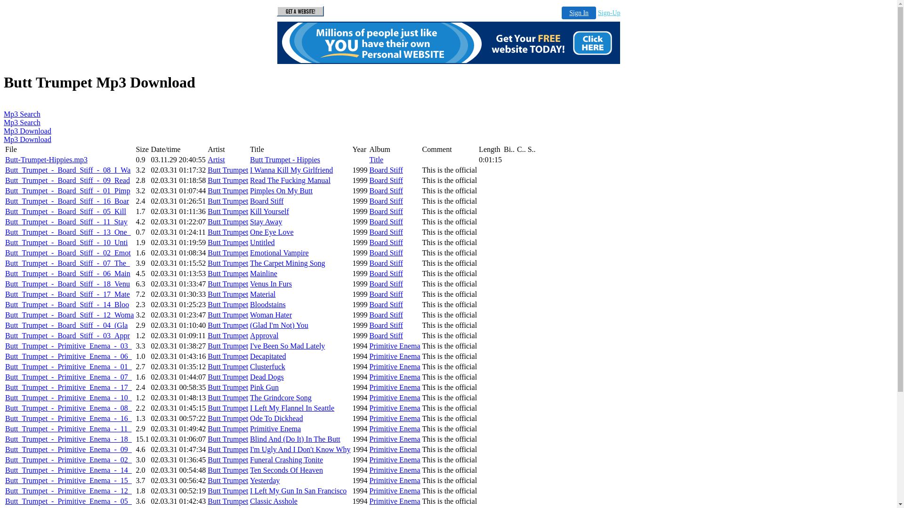 The image size is (904, 508). Describe the element at coordinates (228, 439) in the screenshot. I see `Butt Trumpet` at that location.